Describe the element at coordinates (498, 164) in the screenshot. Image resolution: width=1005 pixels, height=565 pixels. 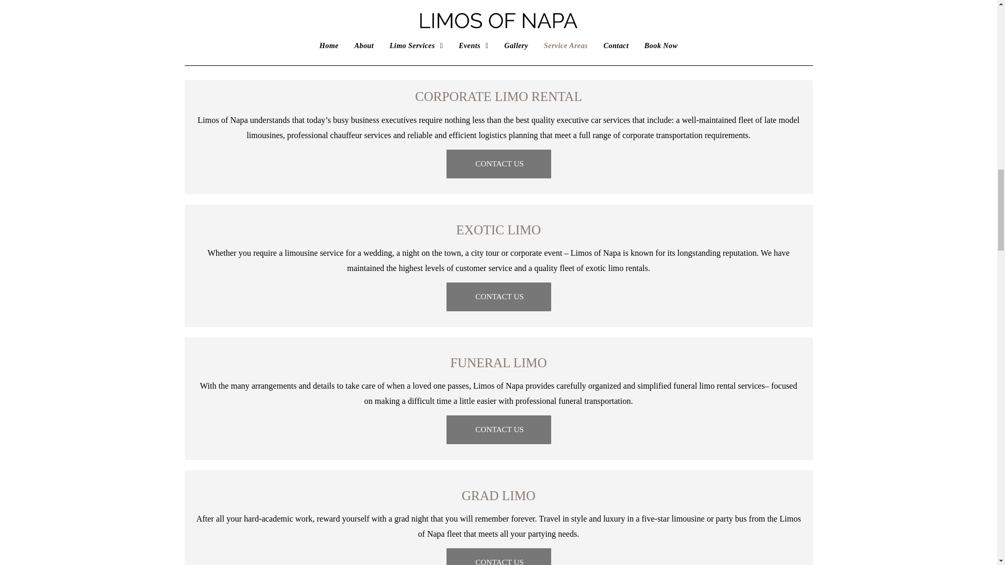
I see `CONTACT US` at that location.